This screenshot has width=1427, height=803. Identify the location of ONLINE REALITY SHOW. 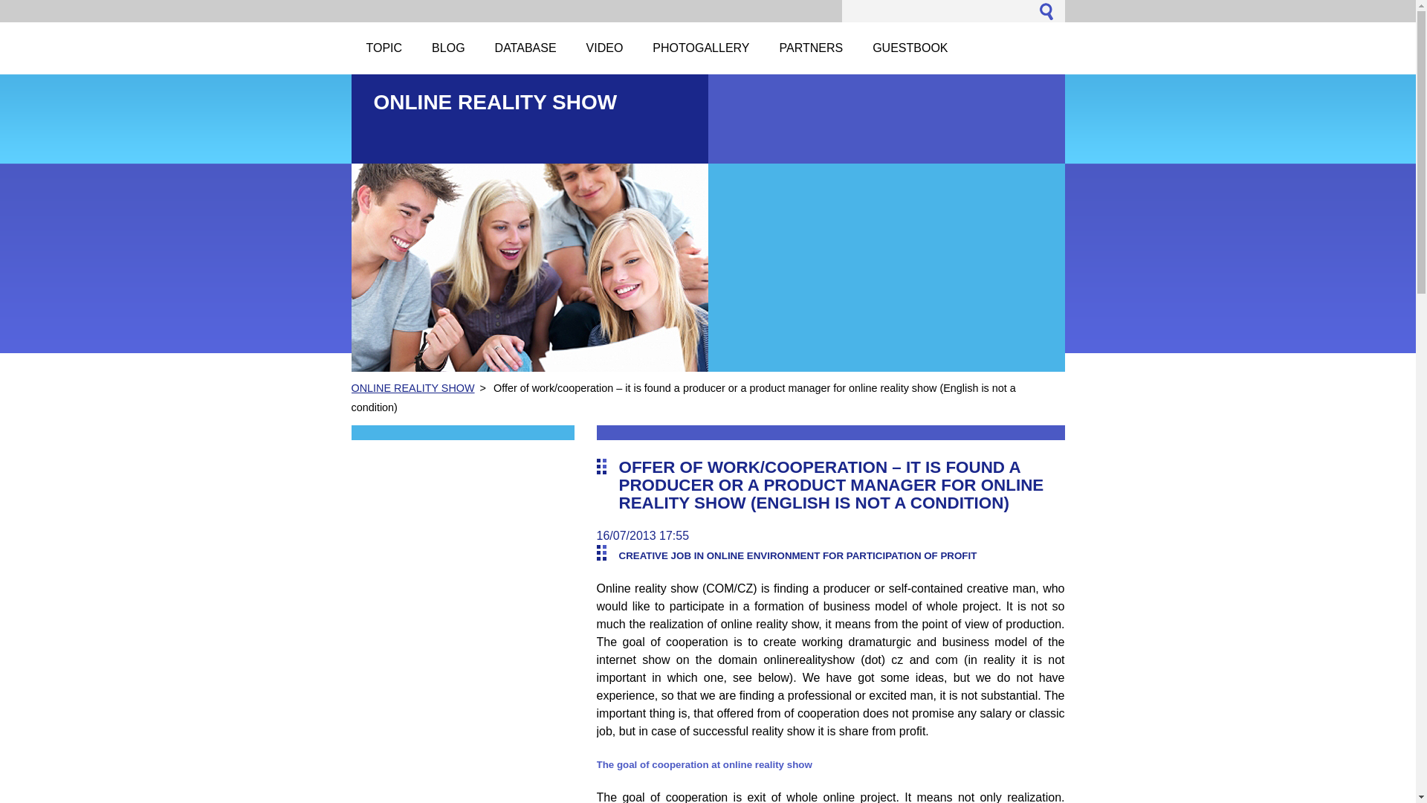
(494, 103).